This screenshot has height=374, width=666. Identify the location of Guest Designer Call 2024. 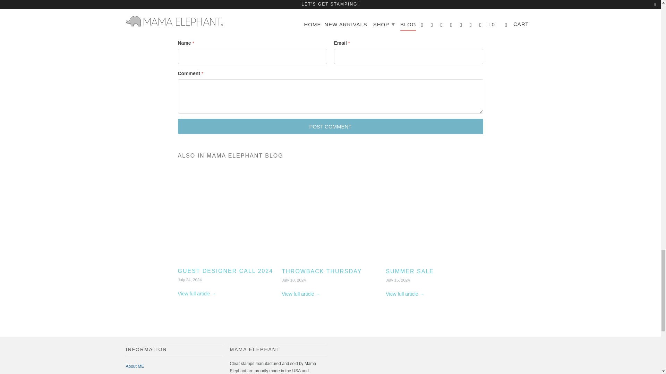
(226, 217).